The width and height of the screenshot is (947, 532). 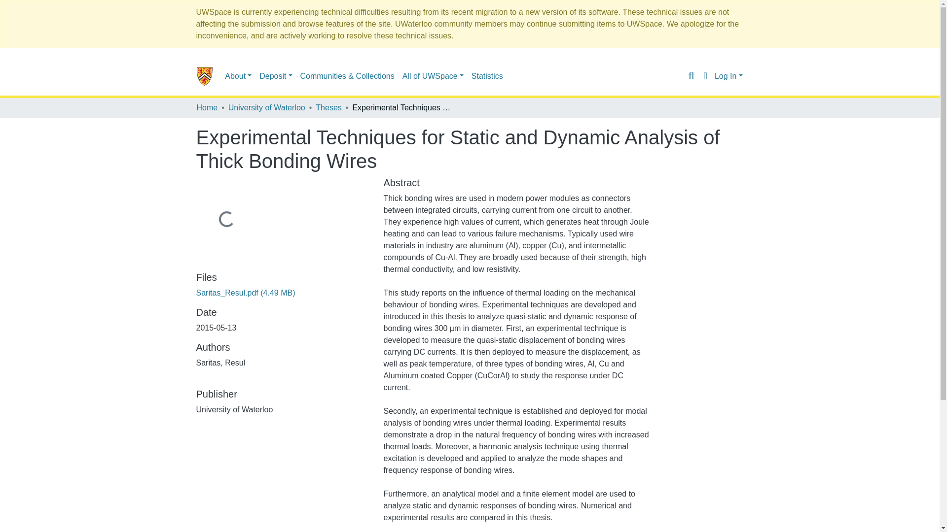 What do you see at coordinates (433, 75) in the screenshot?
I see `All of UWSpace` at bounding box center [433, 75].